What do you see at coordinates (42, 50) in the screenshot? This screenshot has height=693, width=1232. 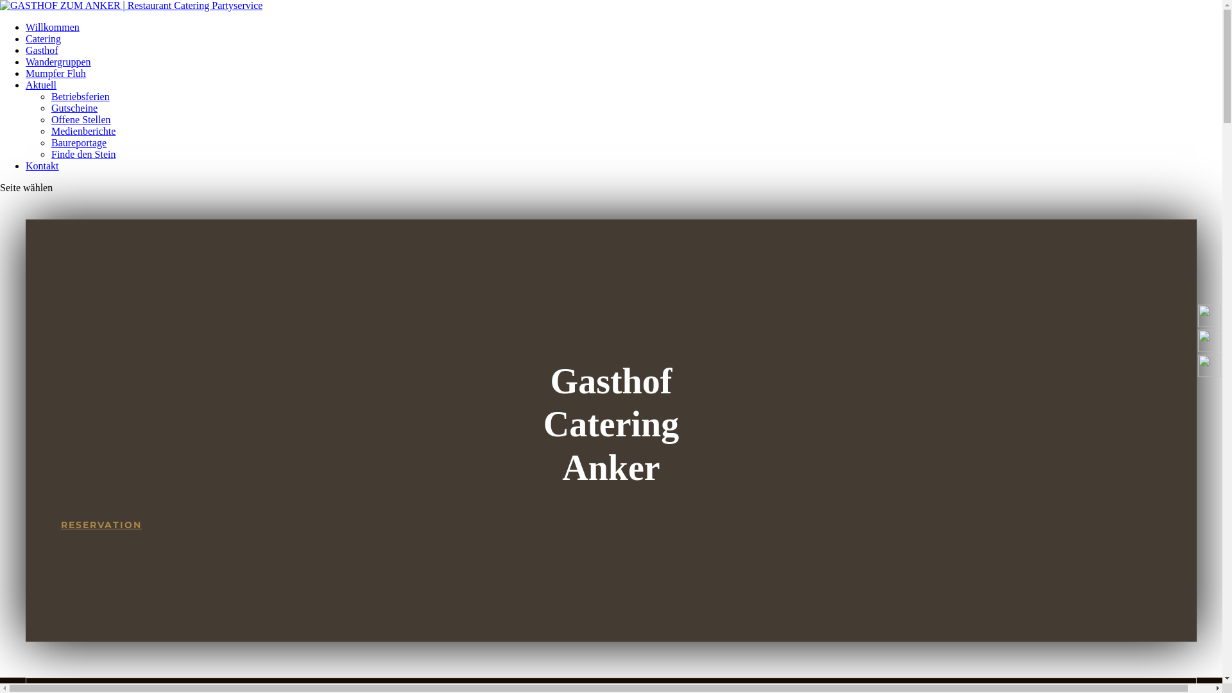 I see `Gasthof` at bounding box center [42, 50].